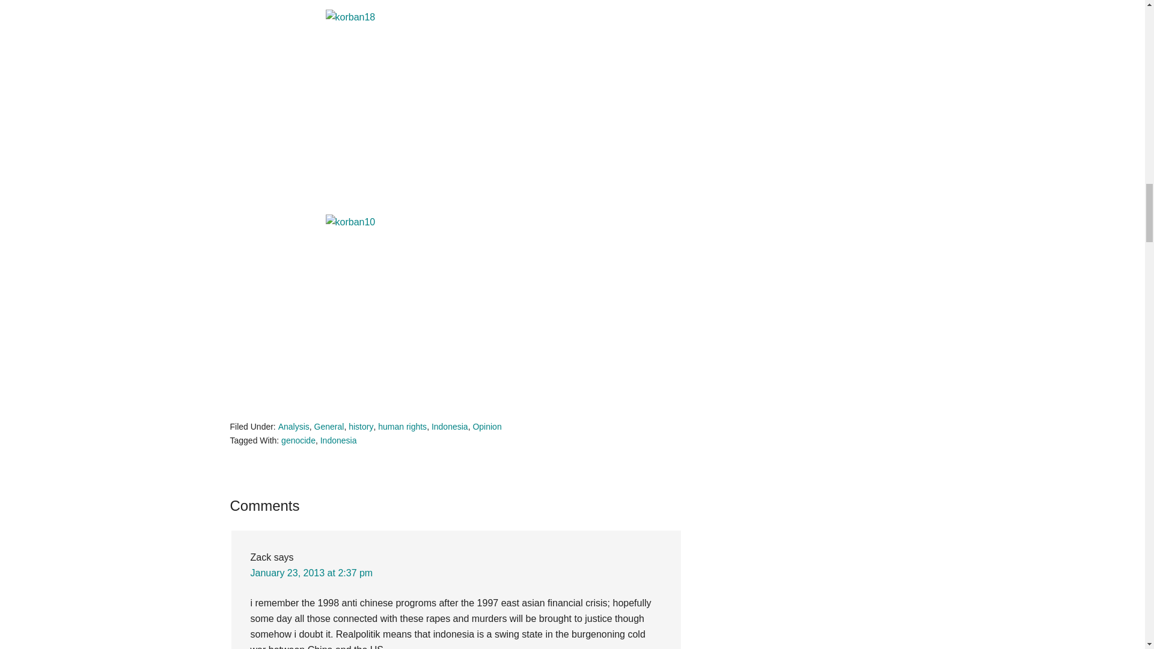  I want to click on Opinion, so click(486, 427).